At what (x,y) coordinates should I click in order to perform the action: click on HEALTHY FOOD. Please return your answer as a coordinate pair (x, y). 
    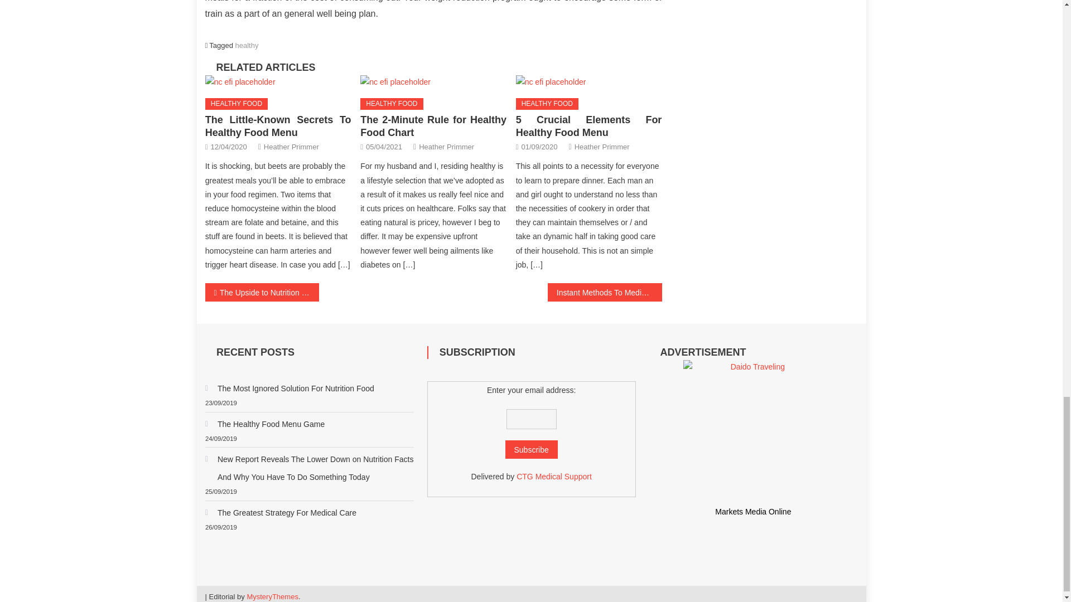
    Looking at the image, I should click on (237, 104).